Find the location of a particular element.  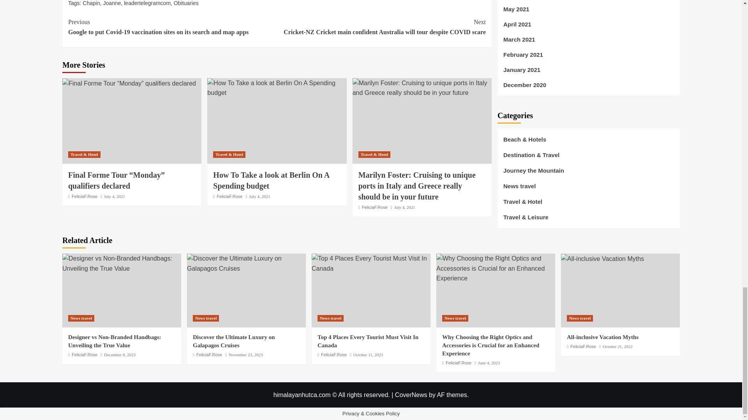

Chapin is located at coordinates (91, 3).